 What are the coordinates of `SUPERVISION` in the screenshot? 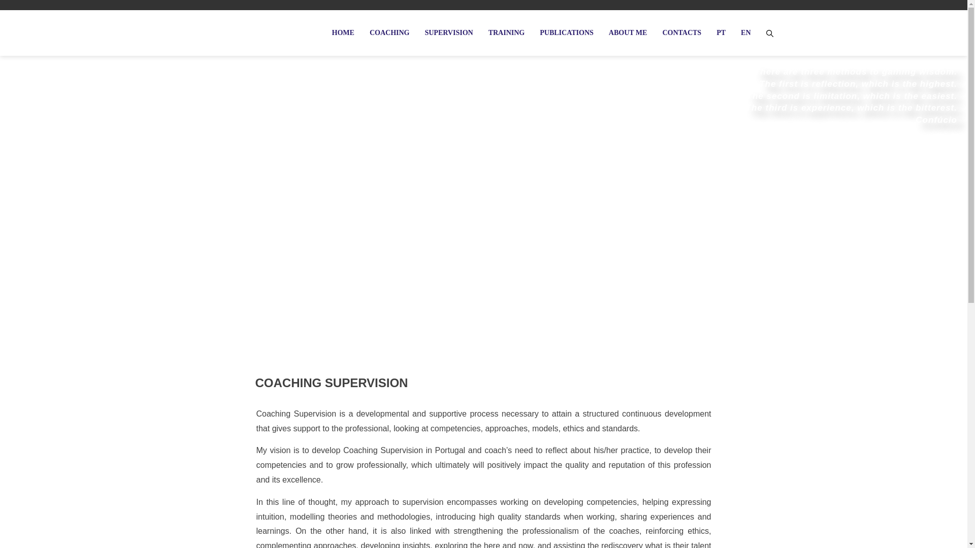 It's located at (449, 33).